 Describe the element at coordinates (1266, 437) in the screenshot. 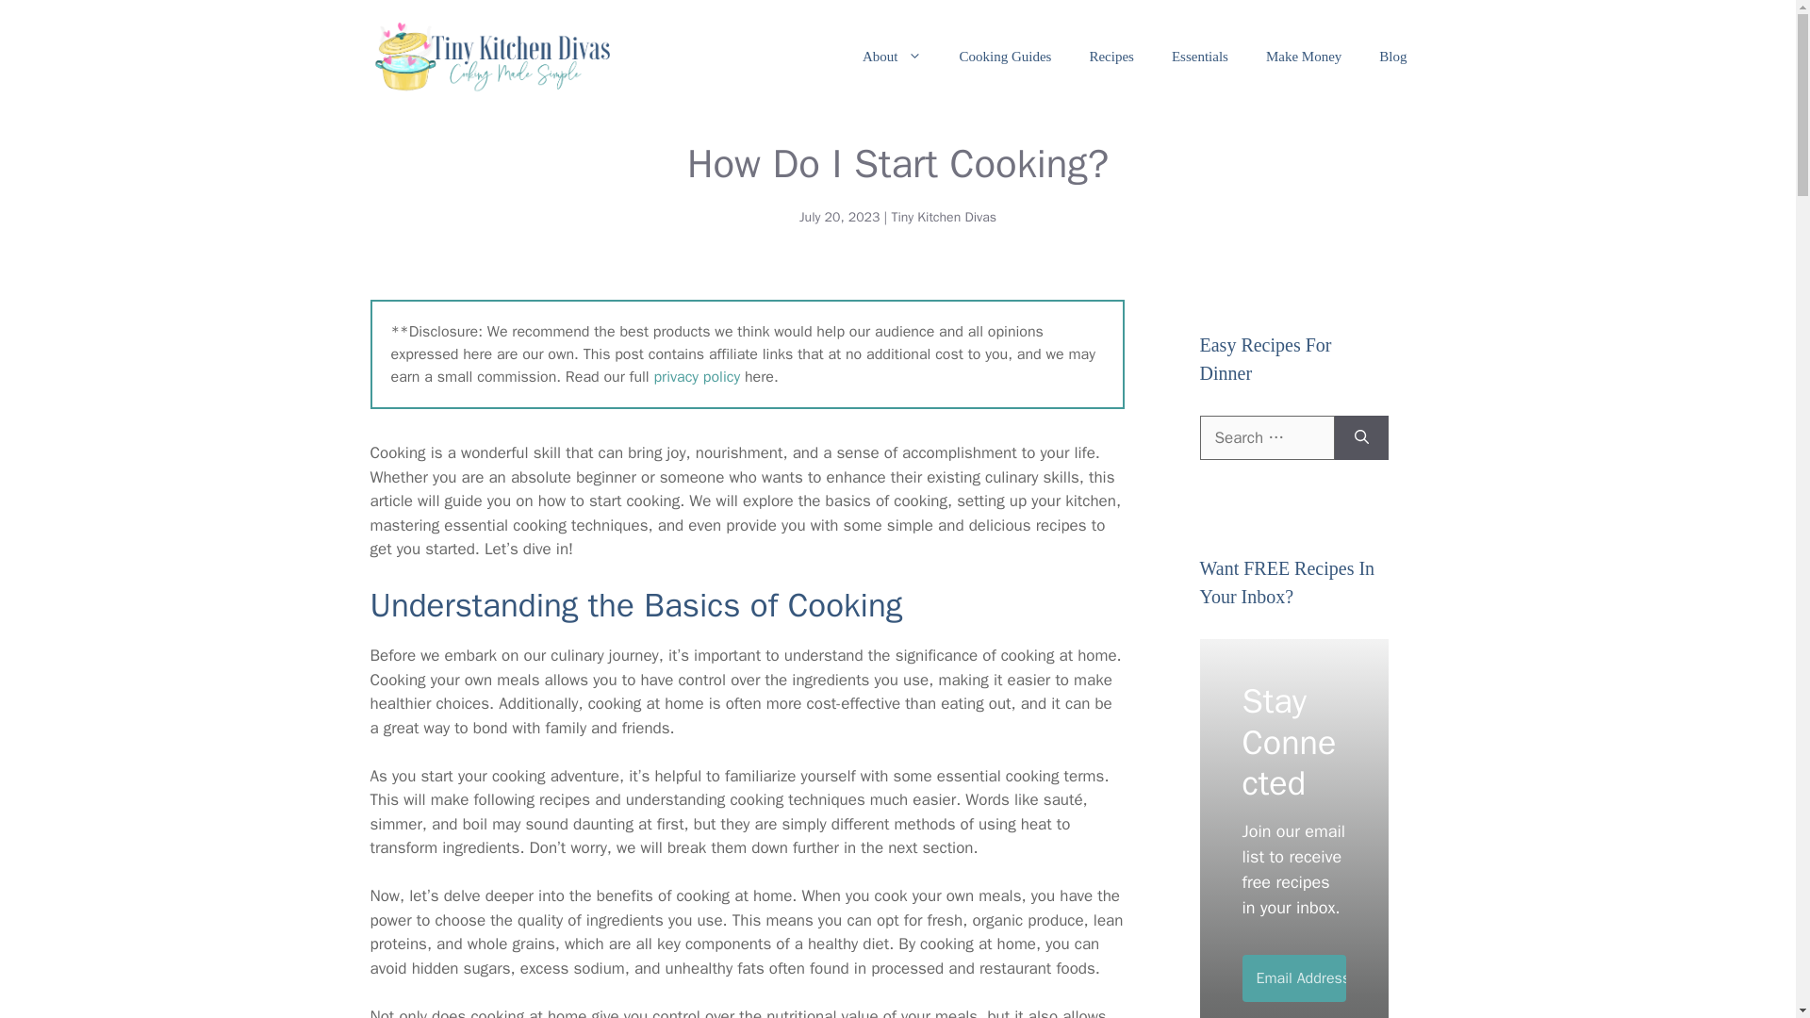

I see `Search for:` at that location.